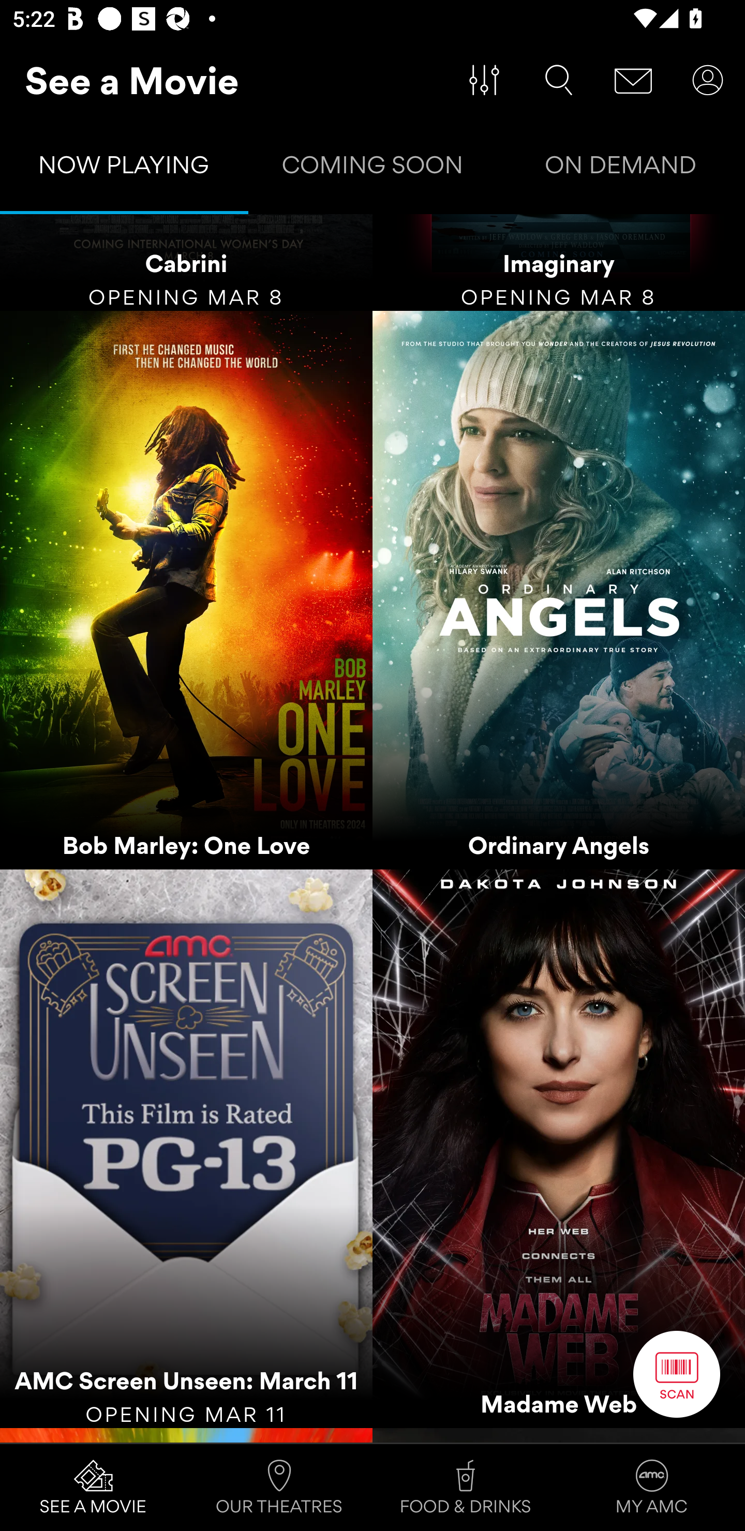 Image resolution: width=745 pixels, height=1531 pixels. Describe the element at coordinates (93, 1488) in the screenshot. I see `SEE A MOVIE
Tab 1 of 4` at that location.